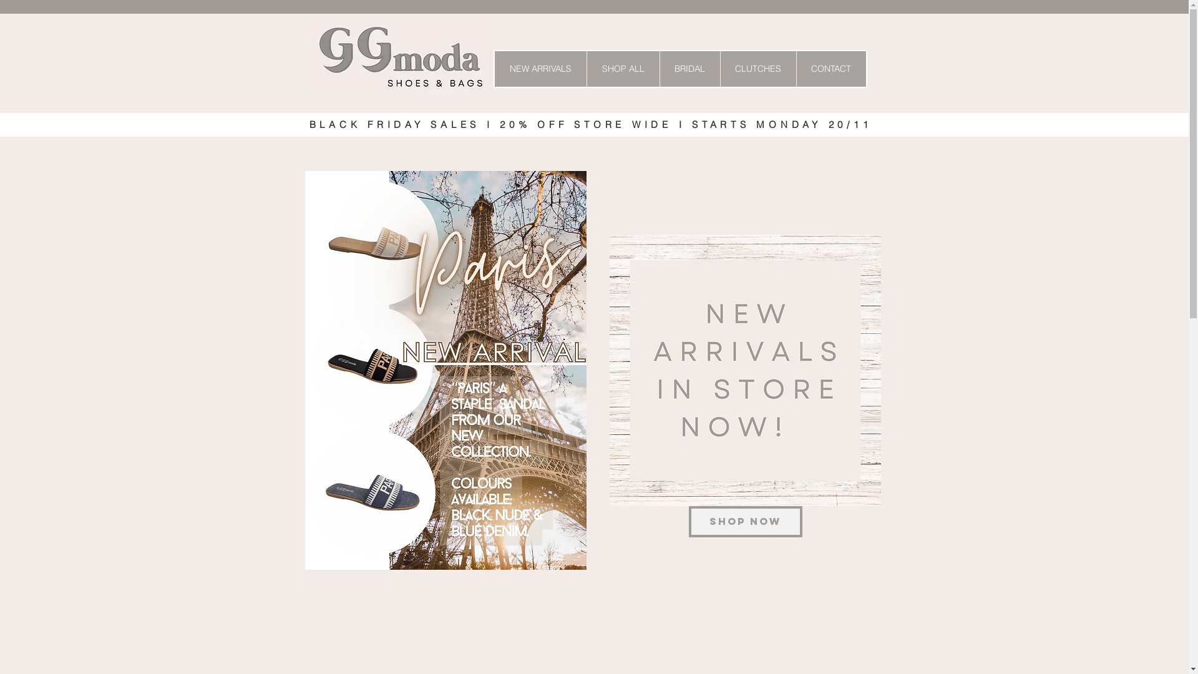 The height and width of the screenshot is (674, 1198). Describe the element at coordinates (689, 69) in the screenshot. I see `BRIDAL` at that location.